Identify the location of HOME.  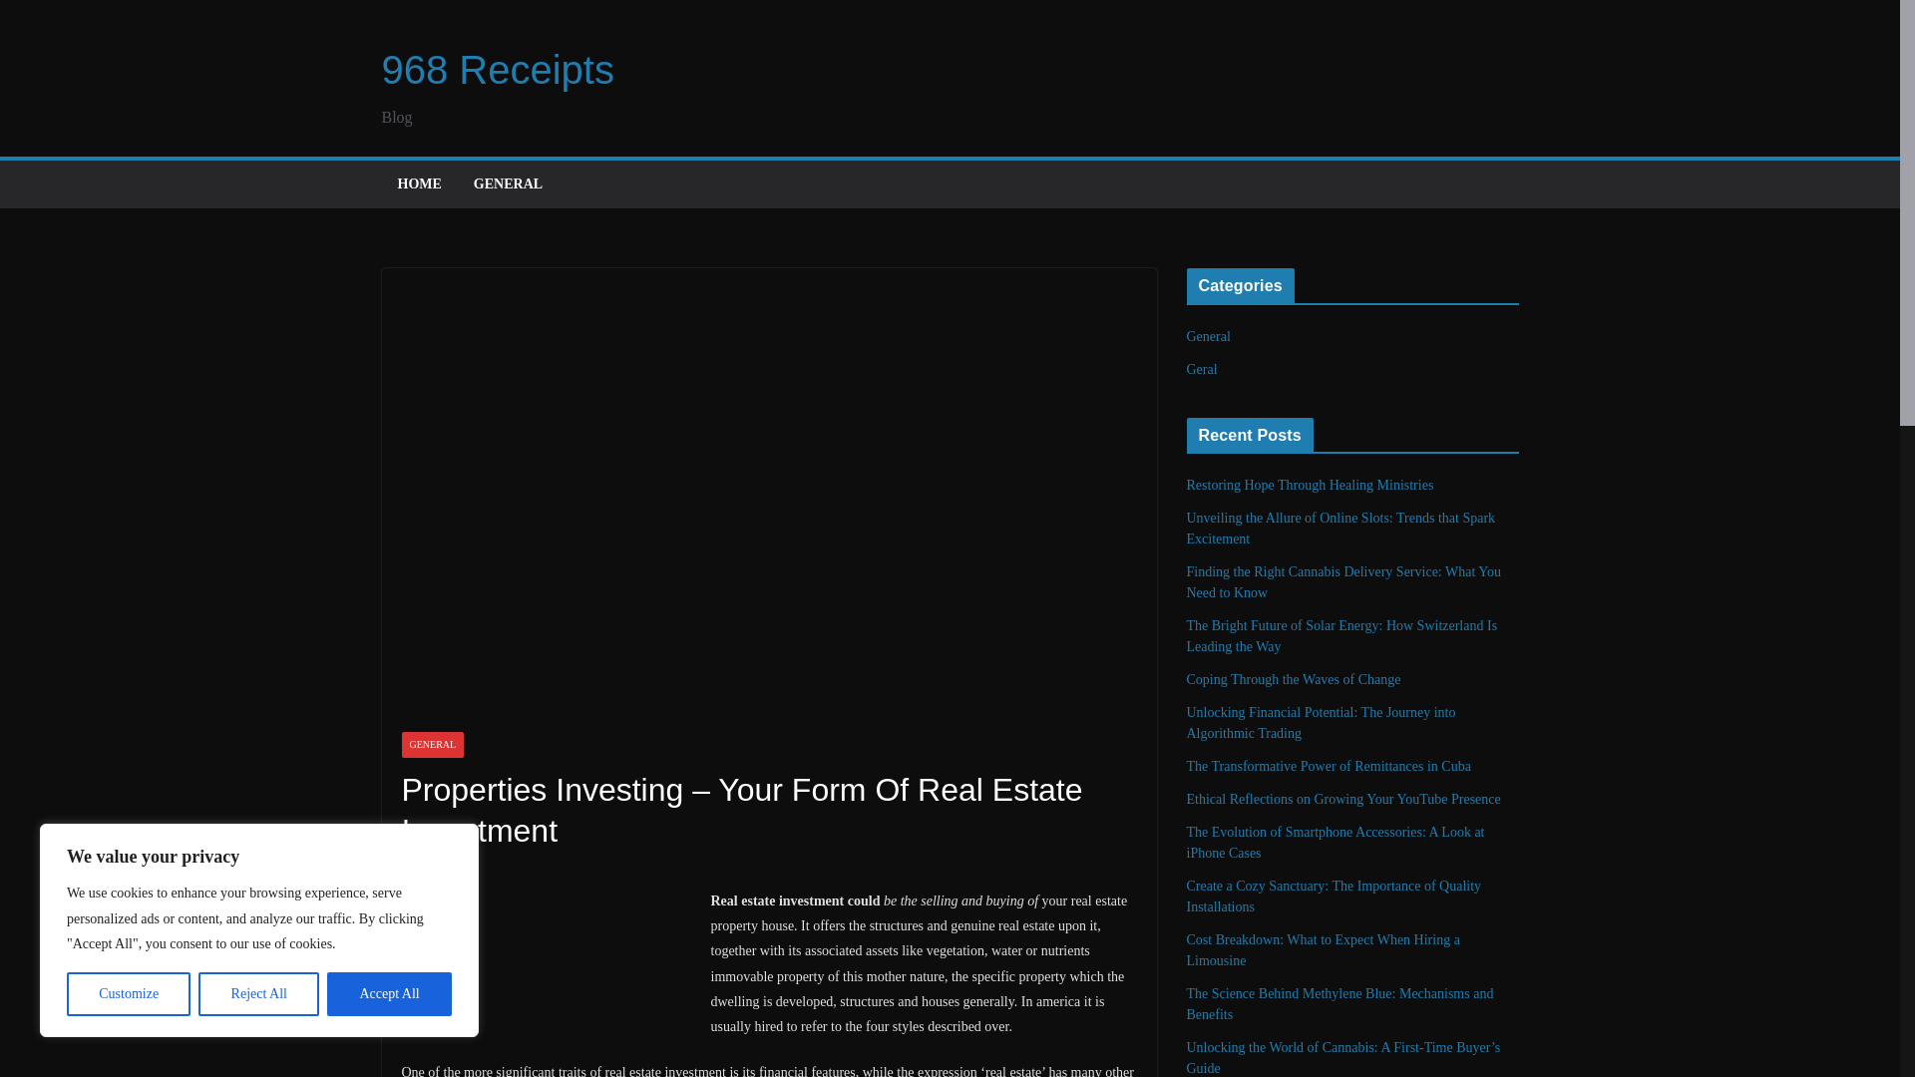
(418, 183).